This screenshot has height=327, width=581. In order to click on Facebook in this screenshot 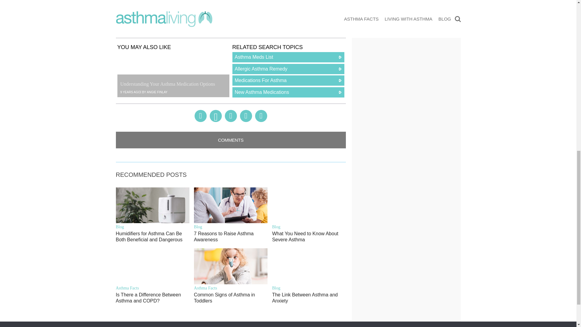, I will do `click(200, 116)`.